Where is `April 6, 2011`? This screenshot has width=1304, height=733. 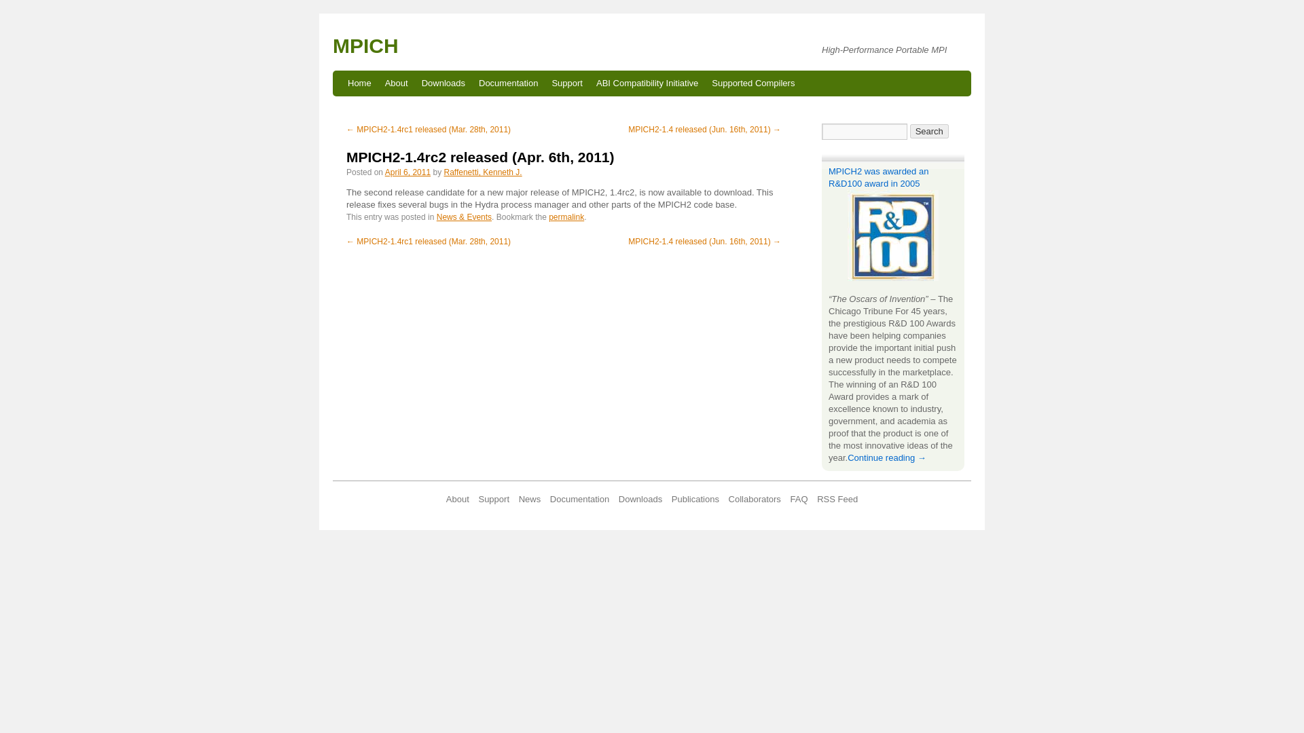
April 6, 2011 is located at coordinates (407, 172).